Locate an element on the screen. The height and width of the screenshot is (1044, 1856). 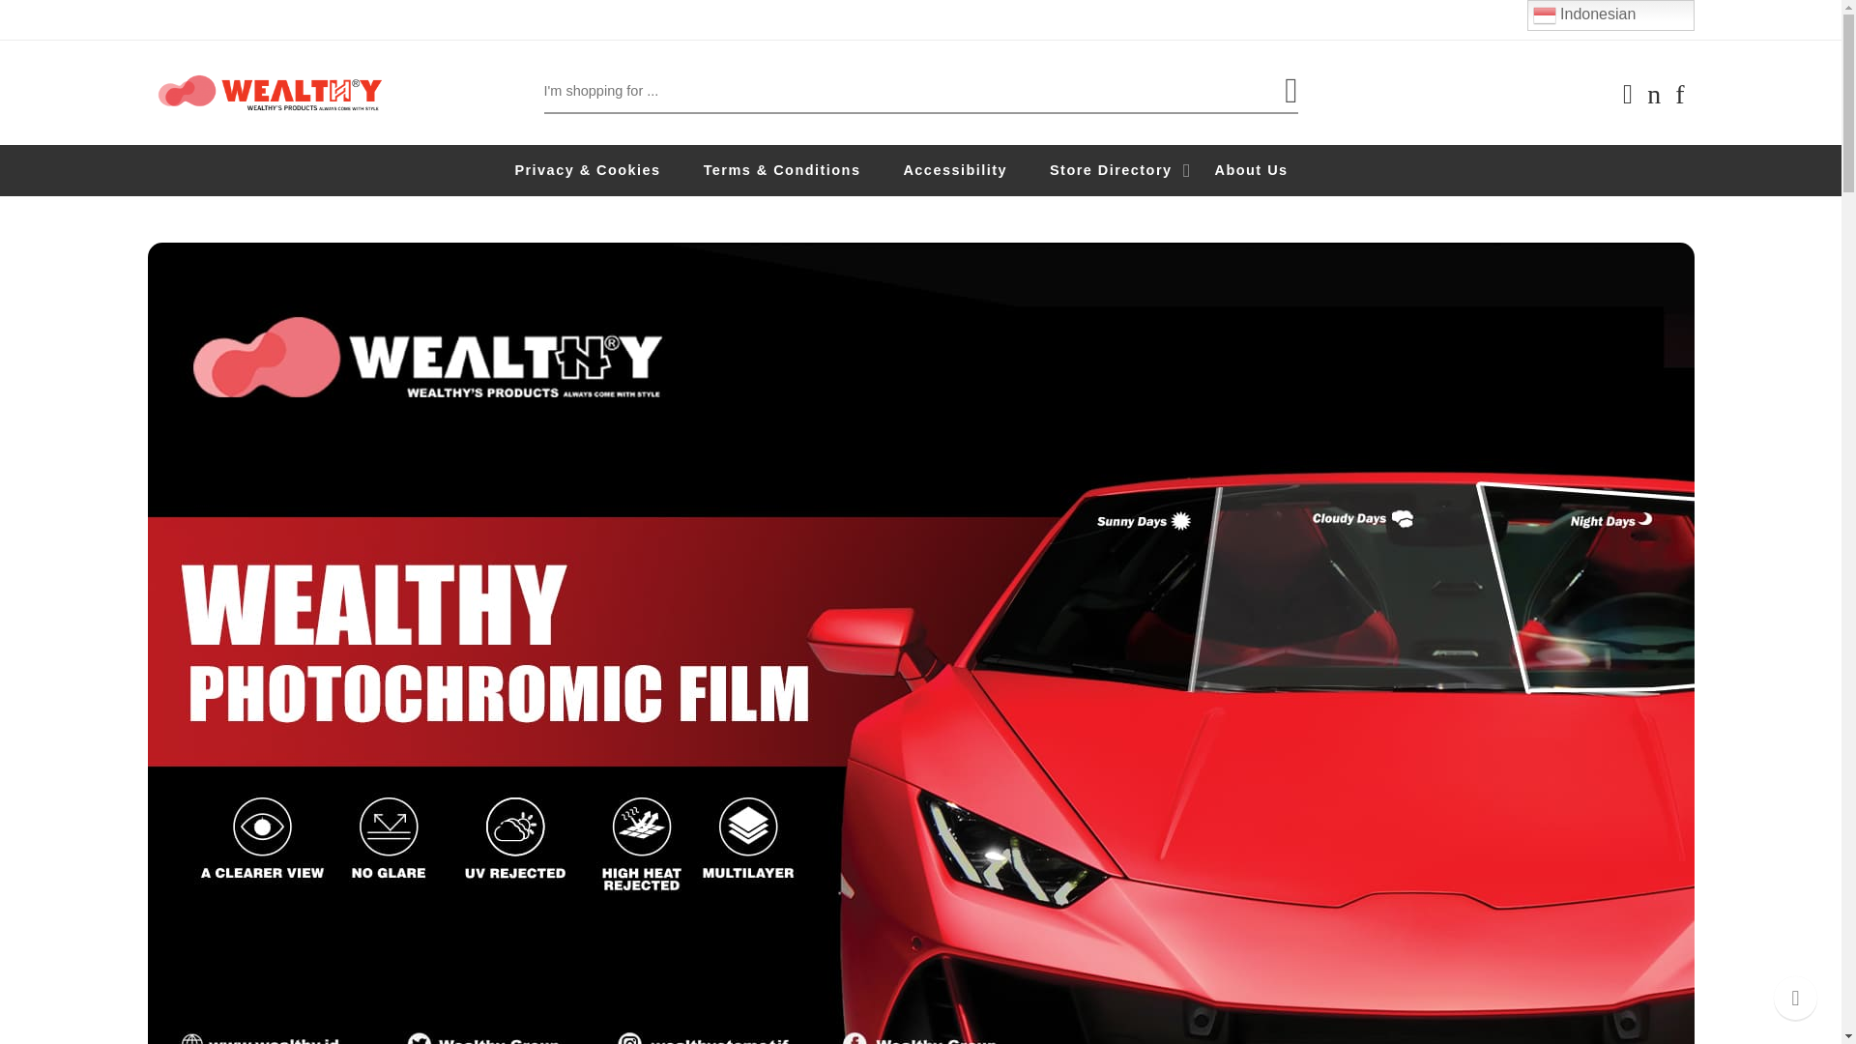
Wealthy - Product Otomotif Terbaik is located at coordinates (269, 92).